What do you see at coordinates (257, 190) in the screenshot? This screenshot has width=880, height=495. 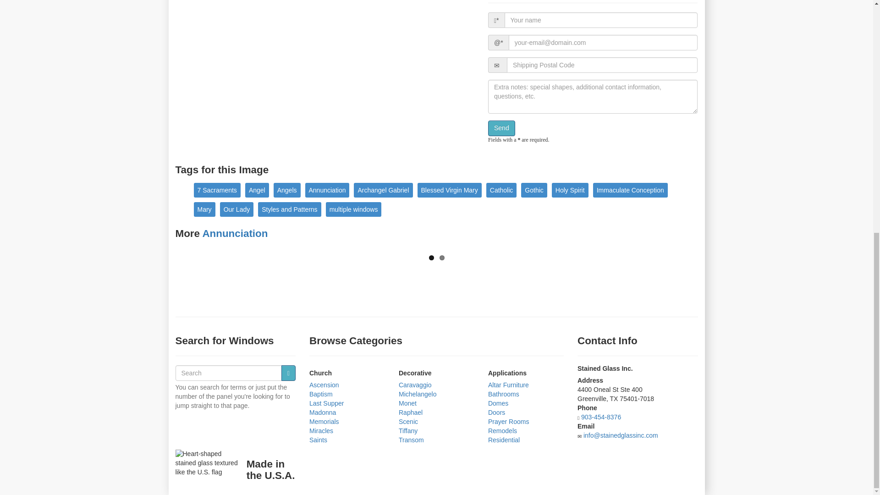 I see `Angel` at bounding box center [257, 190].